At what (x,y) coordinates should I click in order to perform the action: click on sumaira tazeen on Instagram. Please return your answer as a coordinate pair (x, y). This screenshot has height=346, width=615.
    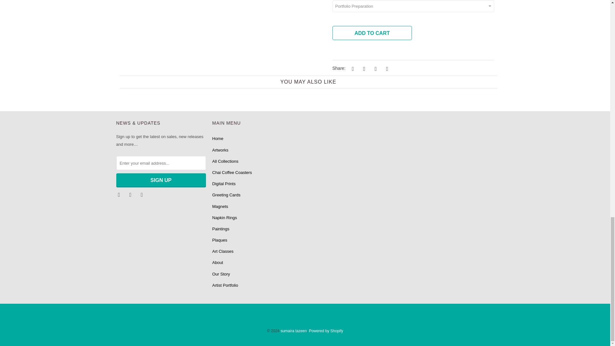
    Looking at the image, I should click on (131, 194).